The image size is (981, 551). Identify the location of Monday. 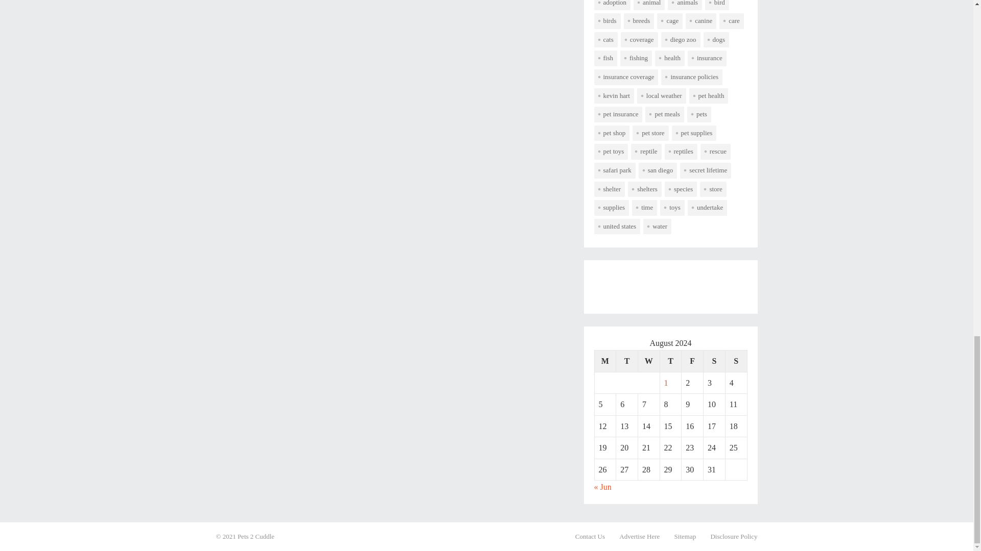
(605, 361).